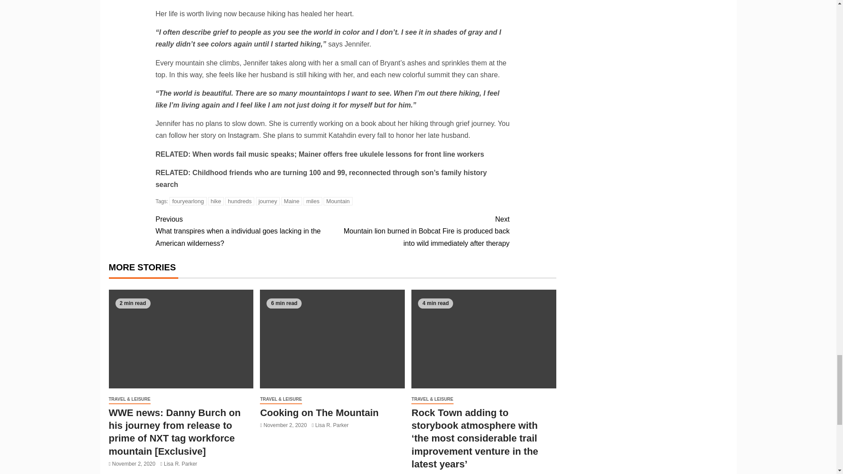 The height and width of the screenshot is (474, 843). I want to click on Mountain, so click(338, 201).